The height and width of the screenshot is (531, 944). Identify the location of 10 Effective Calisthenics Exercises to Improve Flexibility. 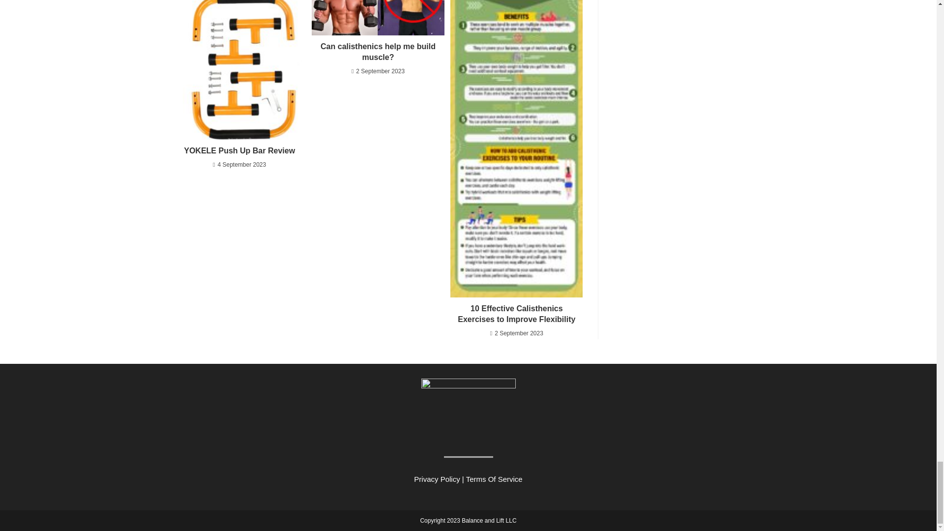
(516, 314).